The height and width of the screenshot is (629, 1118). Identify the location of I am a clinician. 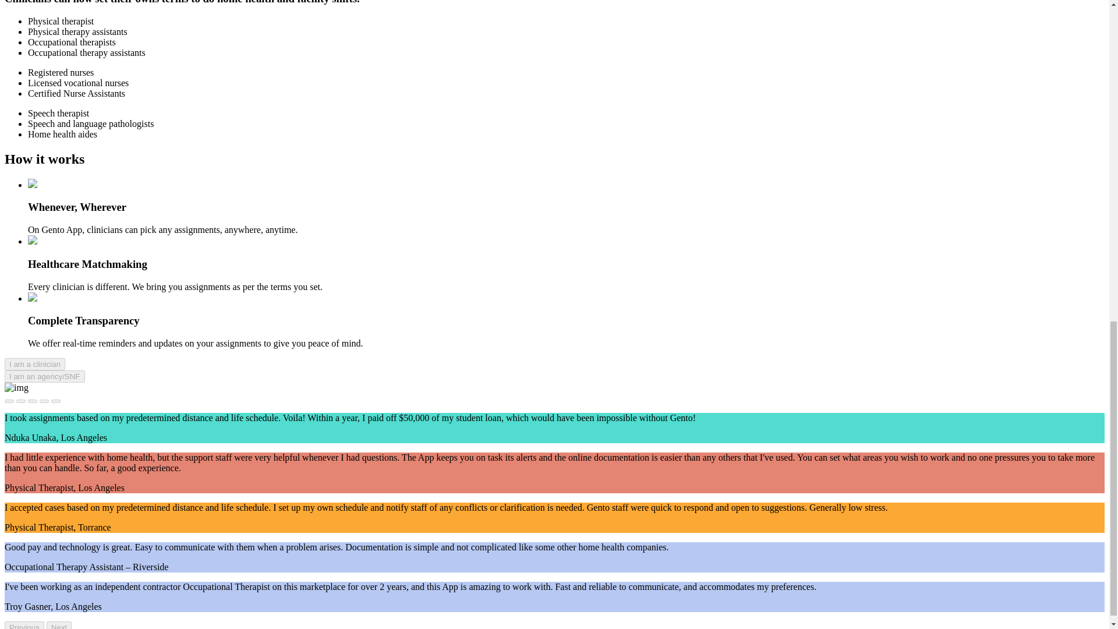
(34, 363).